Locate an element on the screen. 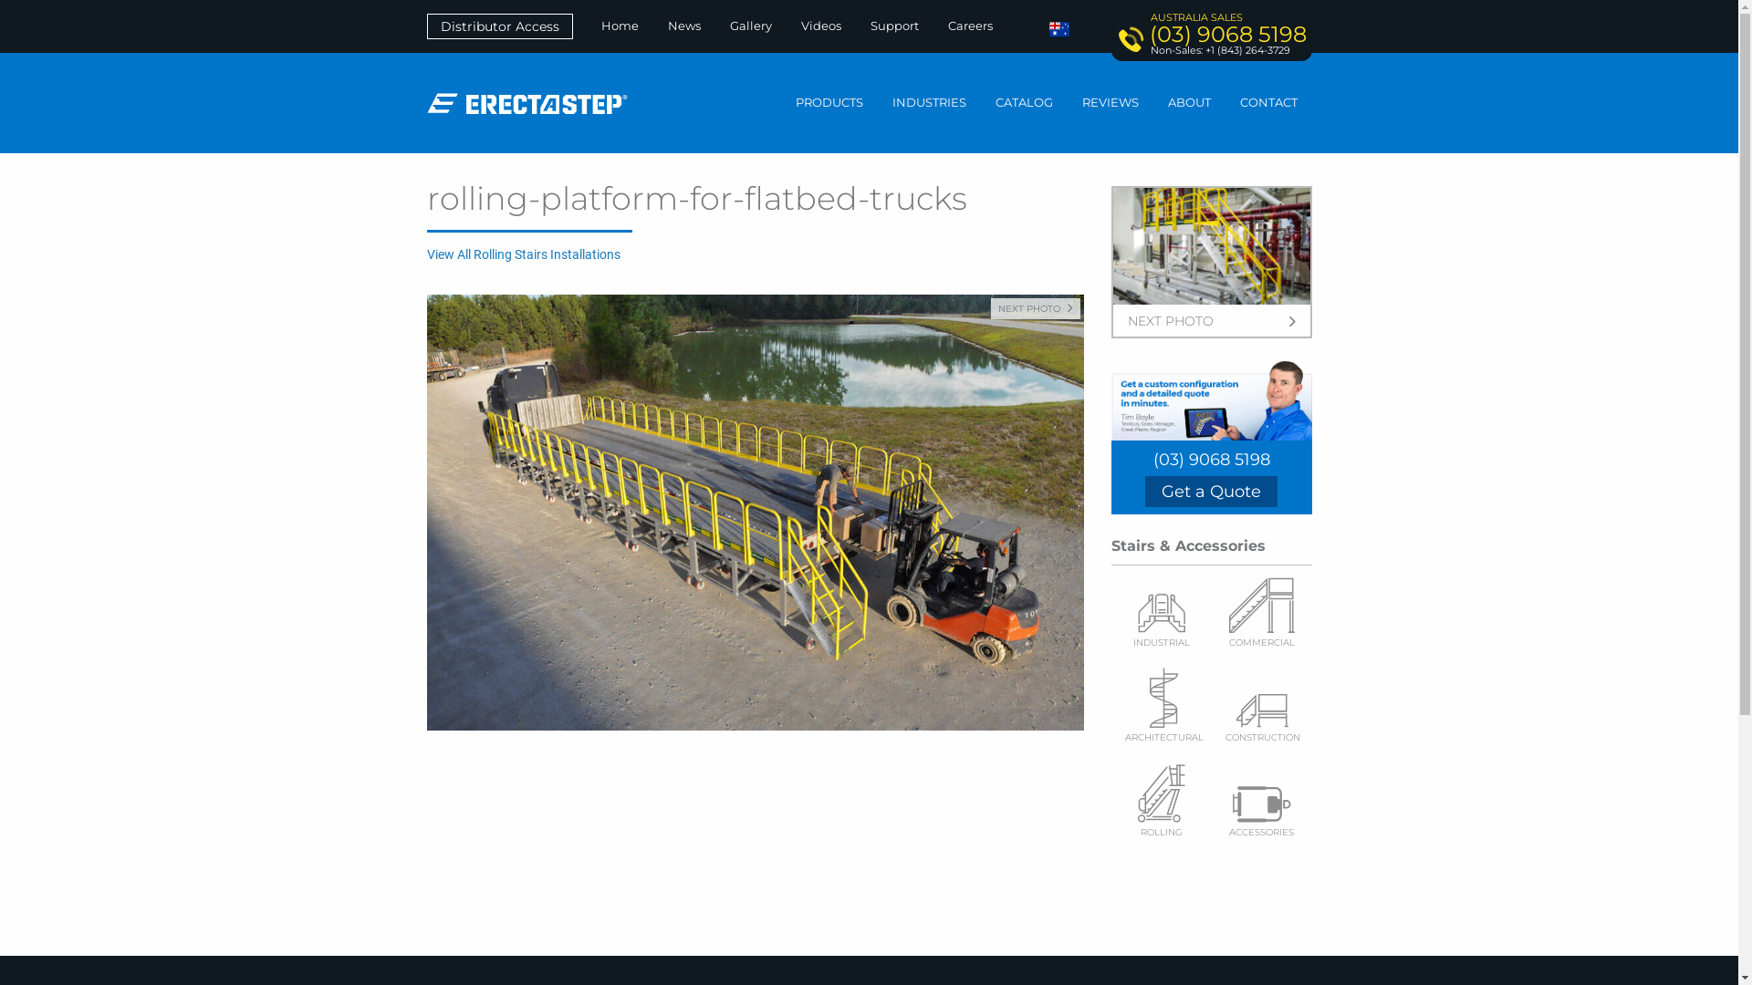 This screenshot has width=1752, height=985. CATALOG is located at coordinates (1024, 103).